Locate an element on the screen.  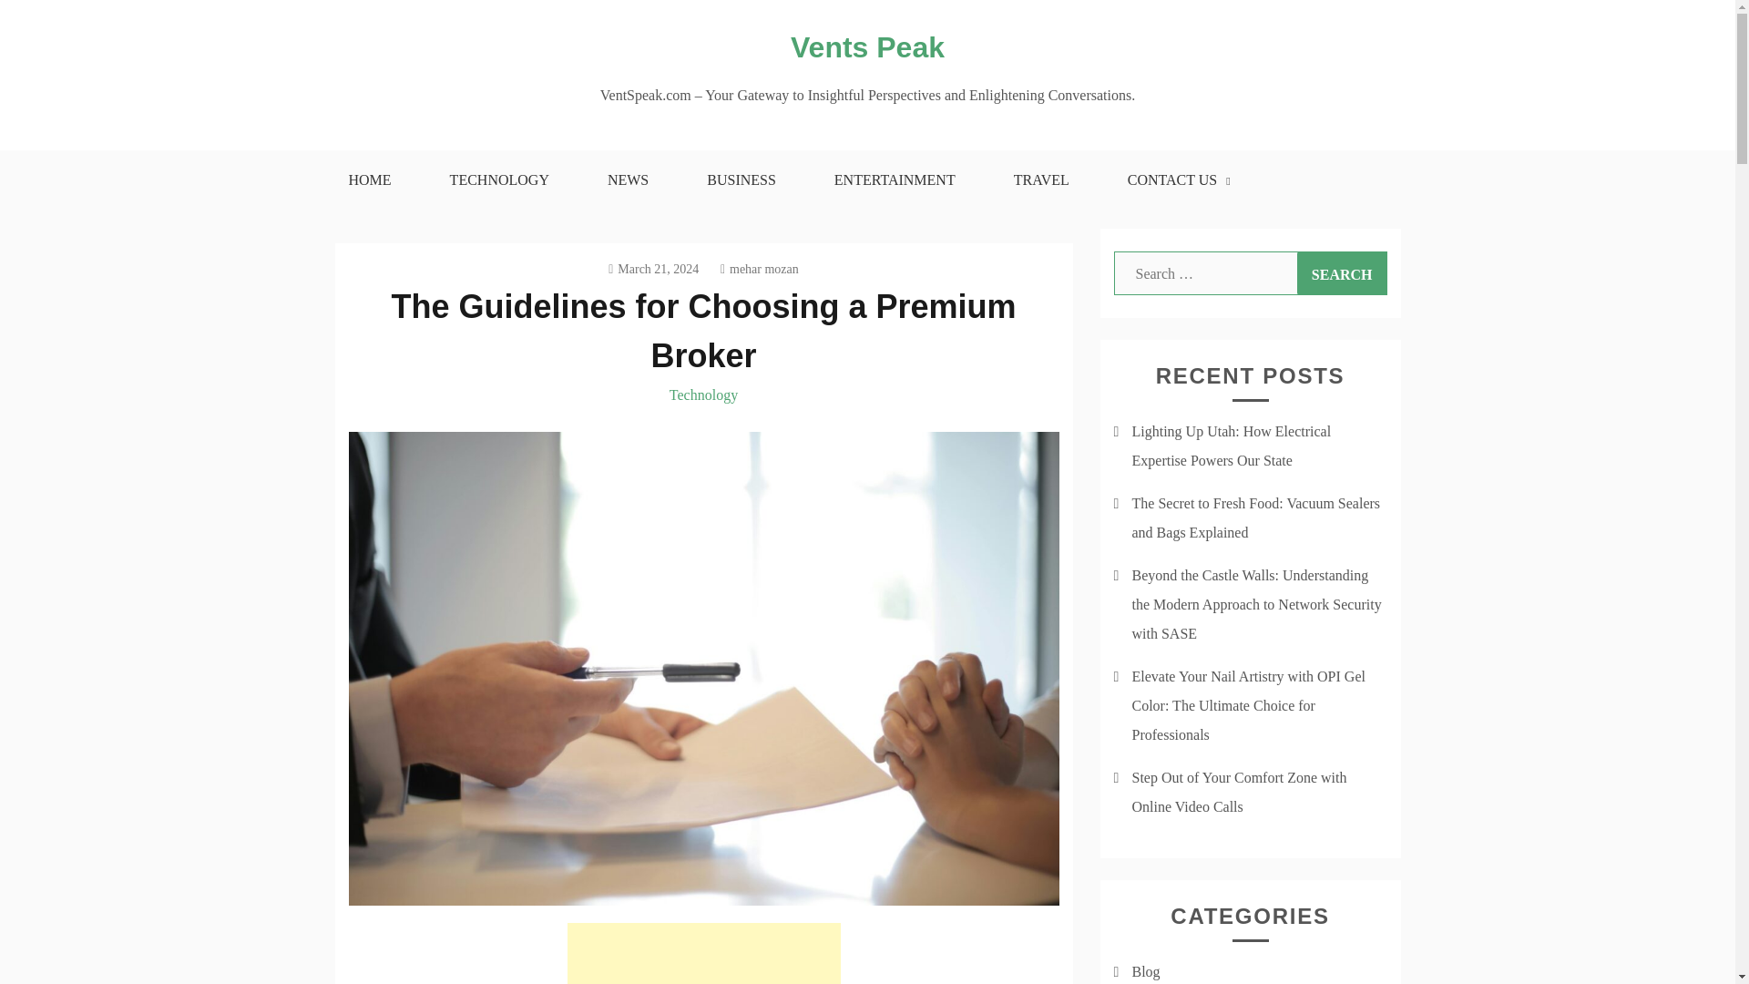
The Secret to Fresh Food: Vacuum Sealers and Bags Explained is located at coordinates (1255, 518).